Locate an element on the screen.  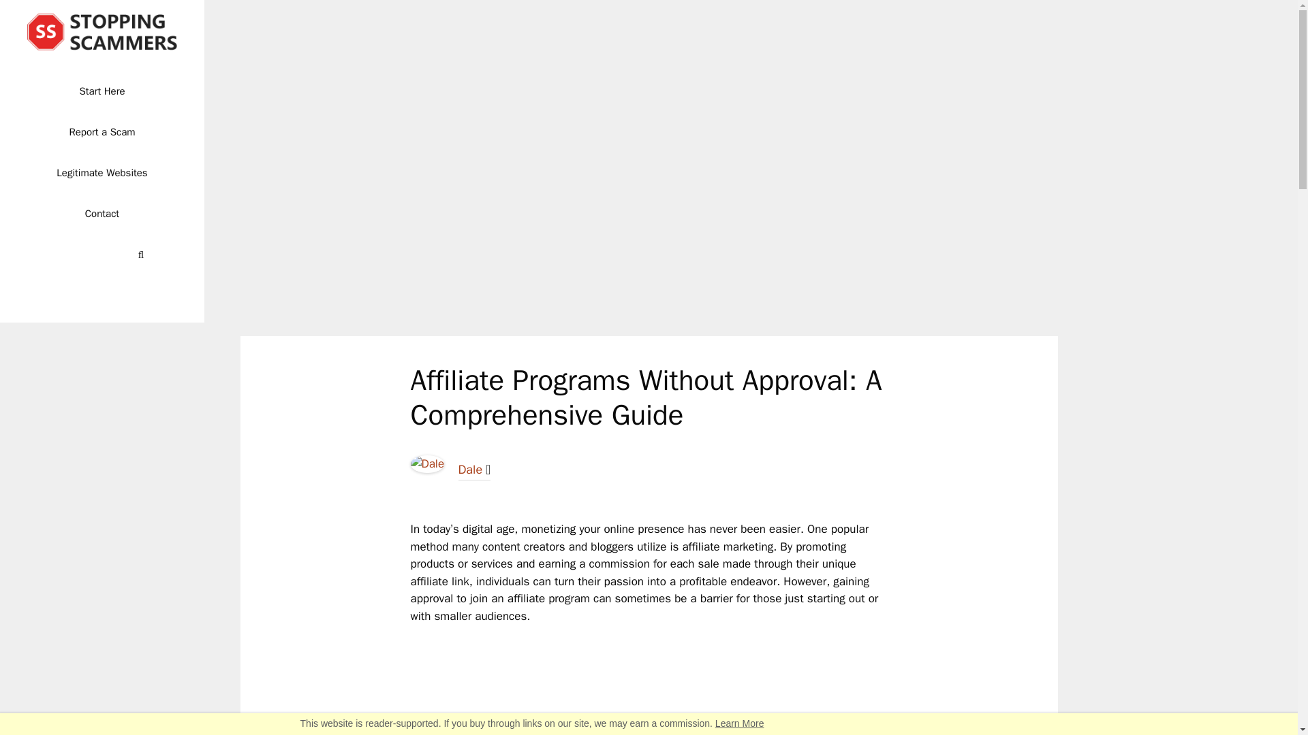
Contact is located at coordinates (102, 214).